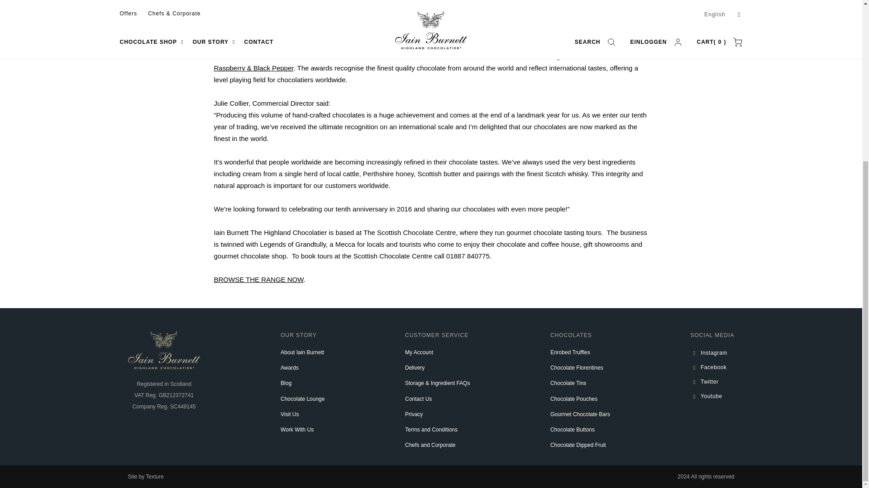 This screenshot has height=488, width=869. I want to click on Highland Chocolatier on Twitter, so click(712, 381).